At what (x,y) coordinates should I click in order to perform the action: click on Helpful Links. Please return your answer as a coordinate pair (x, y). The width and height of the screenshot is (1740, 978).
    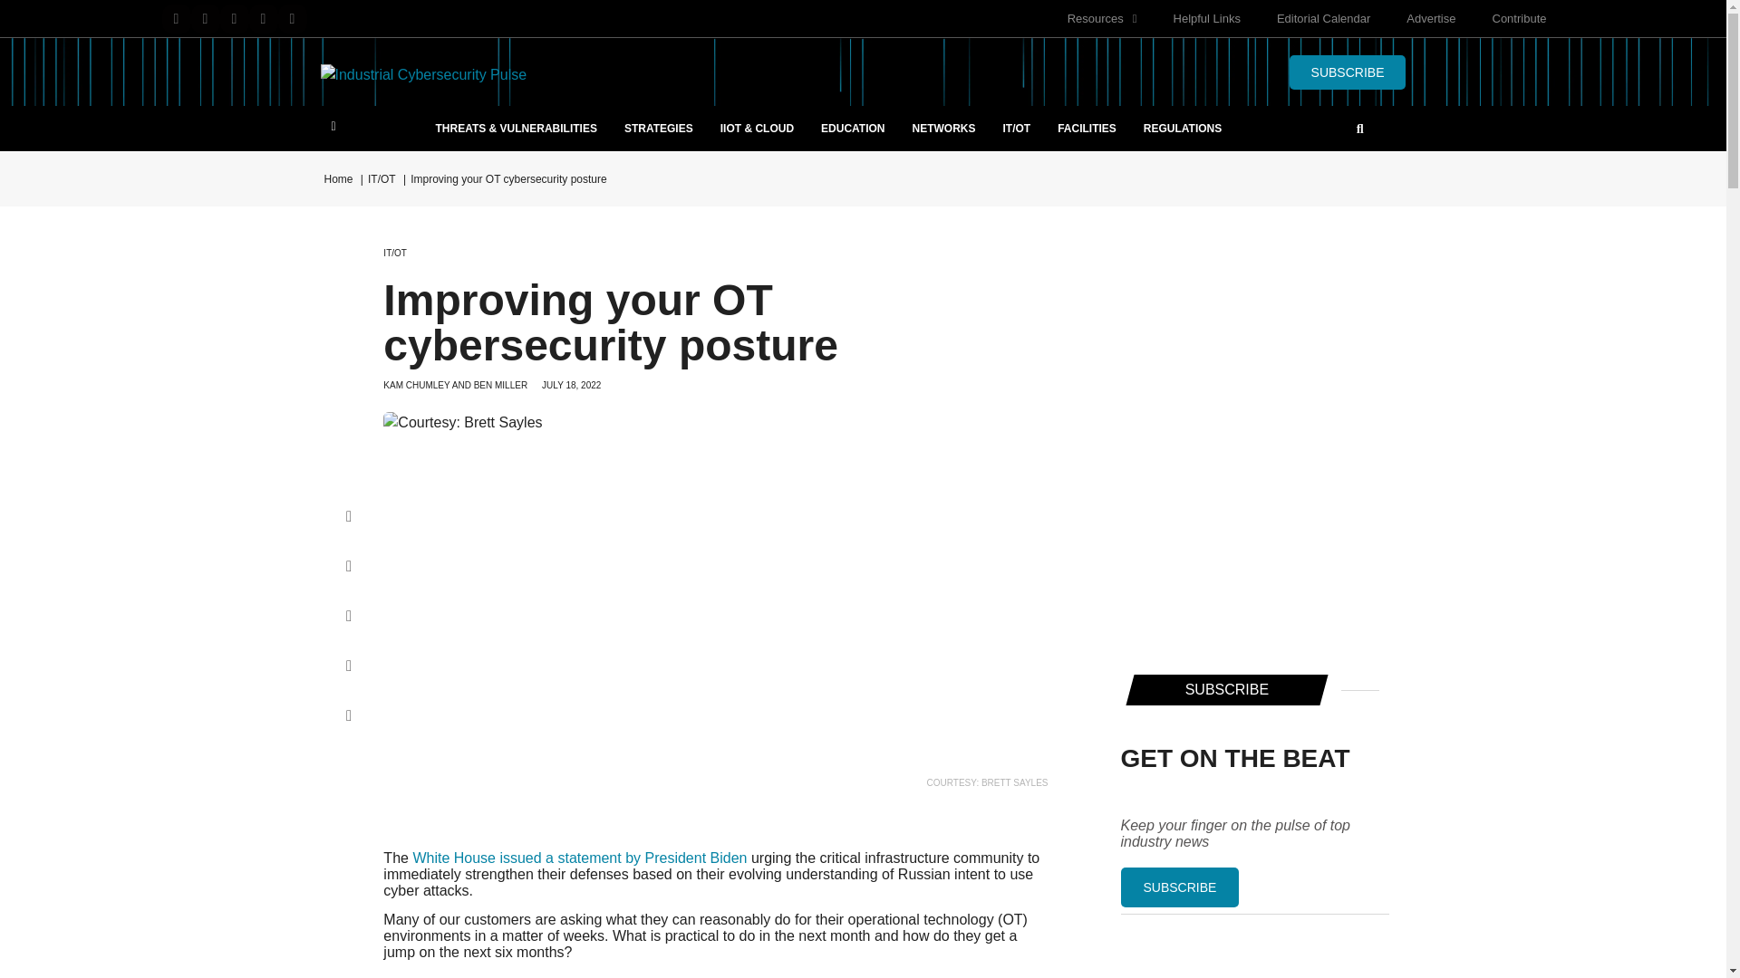
    Looking at the image, I should click on (1206, 18).